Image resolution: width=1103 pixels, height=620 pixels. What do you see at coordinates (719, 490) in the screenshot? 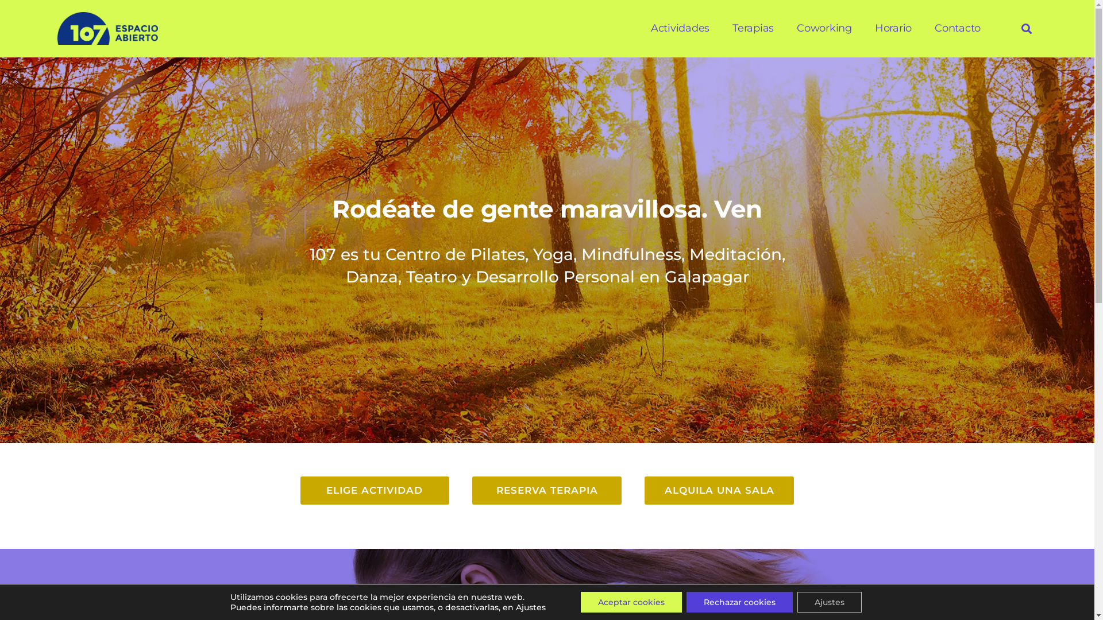
I see `ALQUILA UNA SALA` at bounding box center [719, 490].